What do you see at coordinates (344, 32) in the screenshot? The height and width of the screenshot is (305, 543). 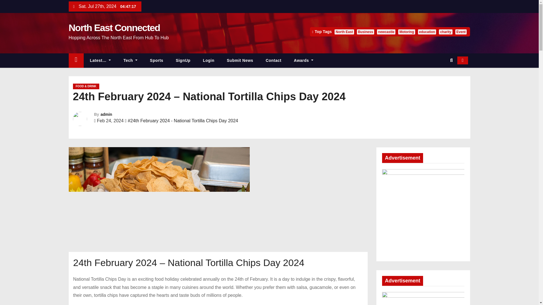 I see `North East` at bounding box center [344, 32].